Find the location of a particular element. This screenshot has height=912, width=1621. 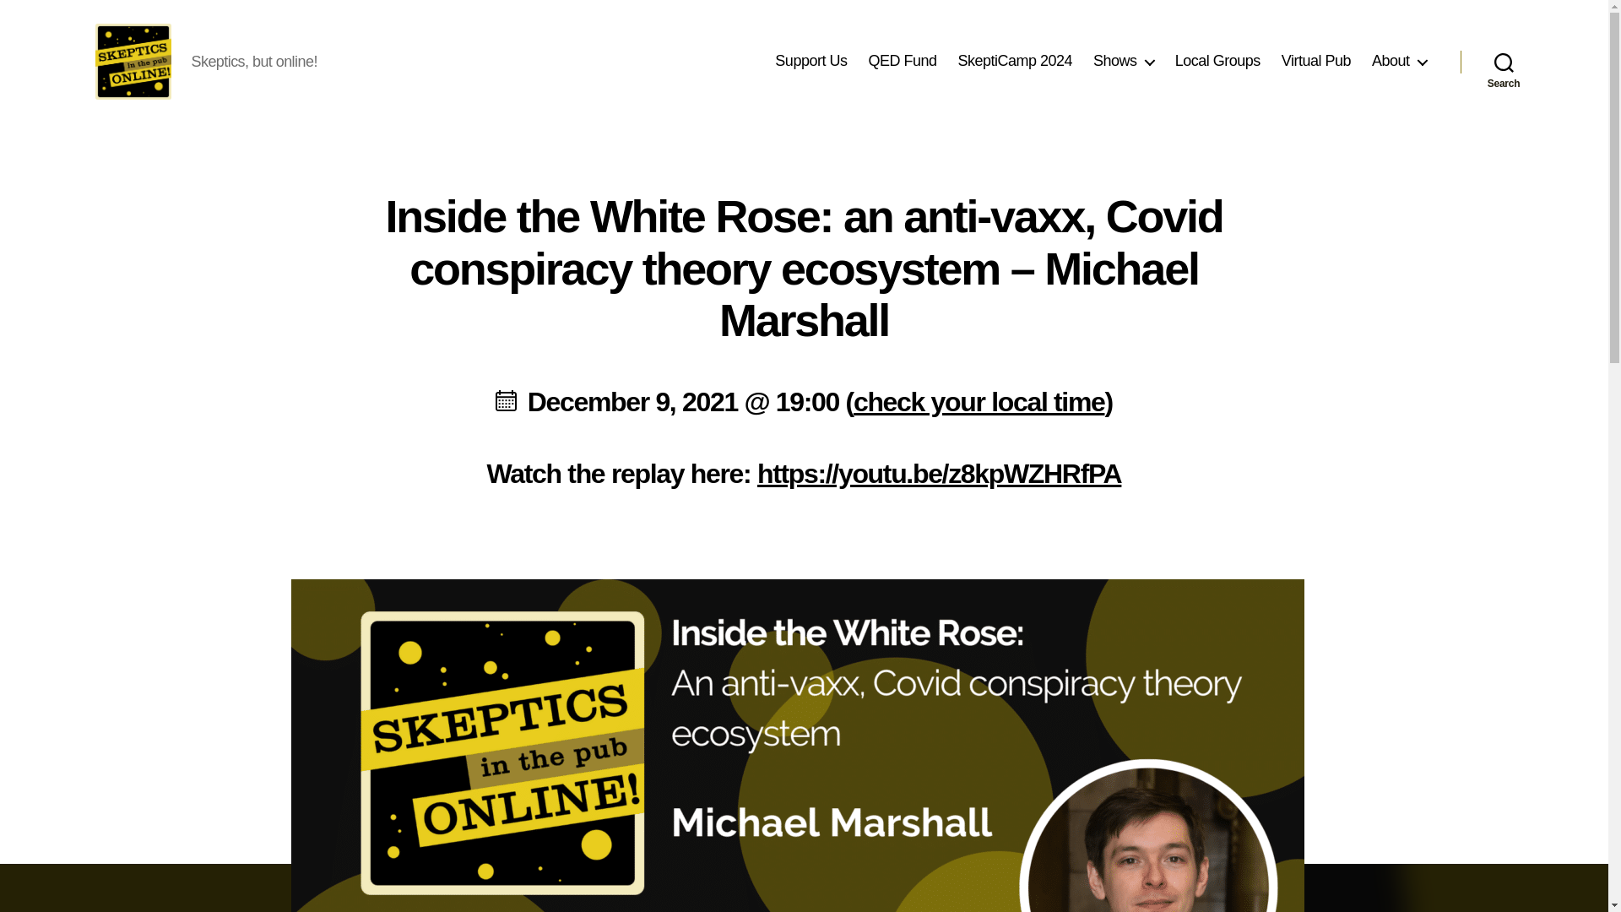

SkeptiCamp 2024 is located at coordinates (1015, 61).